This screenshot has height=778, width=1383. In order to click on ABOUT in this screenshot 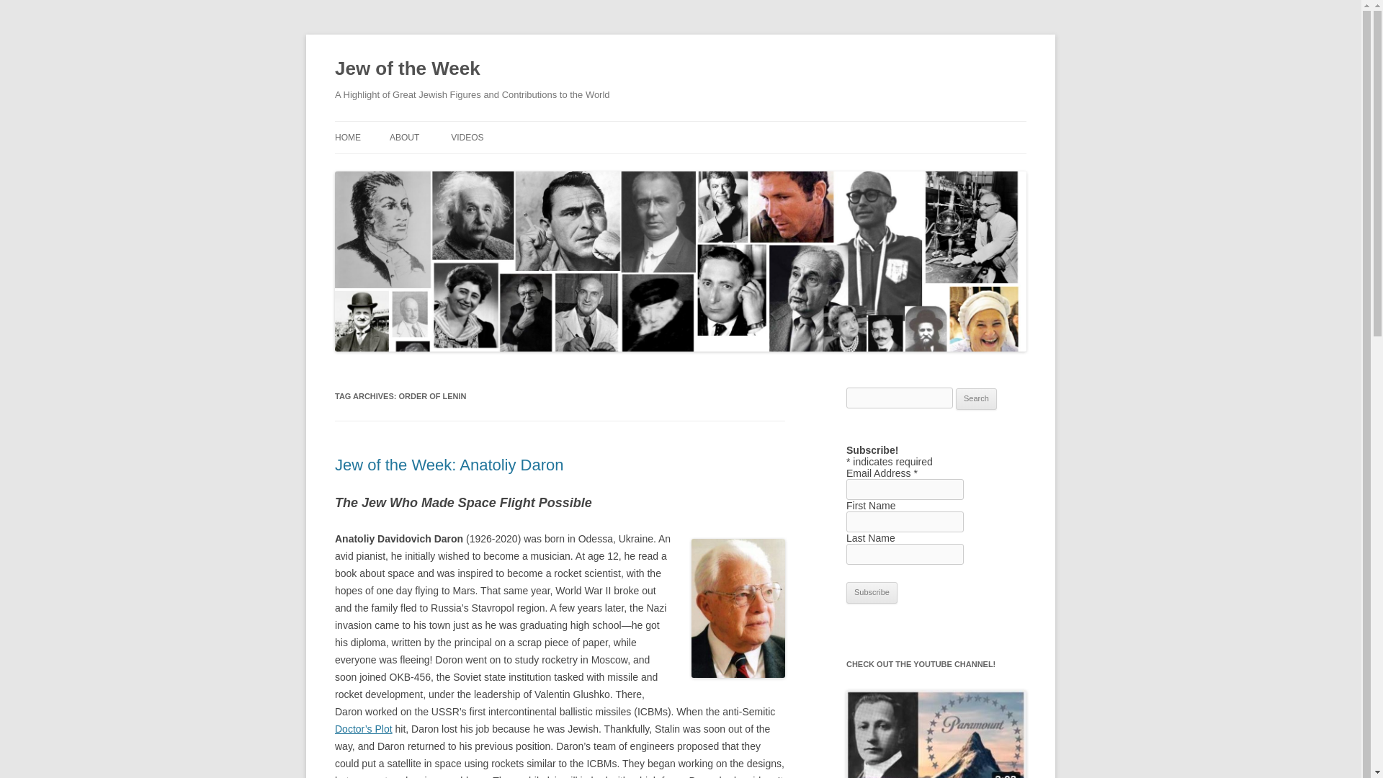, I will do `click(404, 137)`.